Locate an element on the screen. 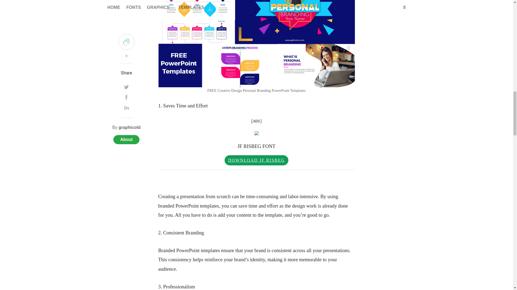  DOWNLOAD JF RISBEG is located at coordinates (256, 160).